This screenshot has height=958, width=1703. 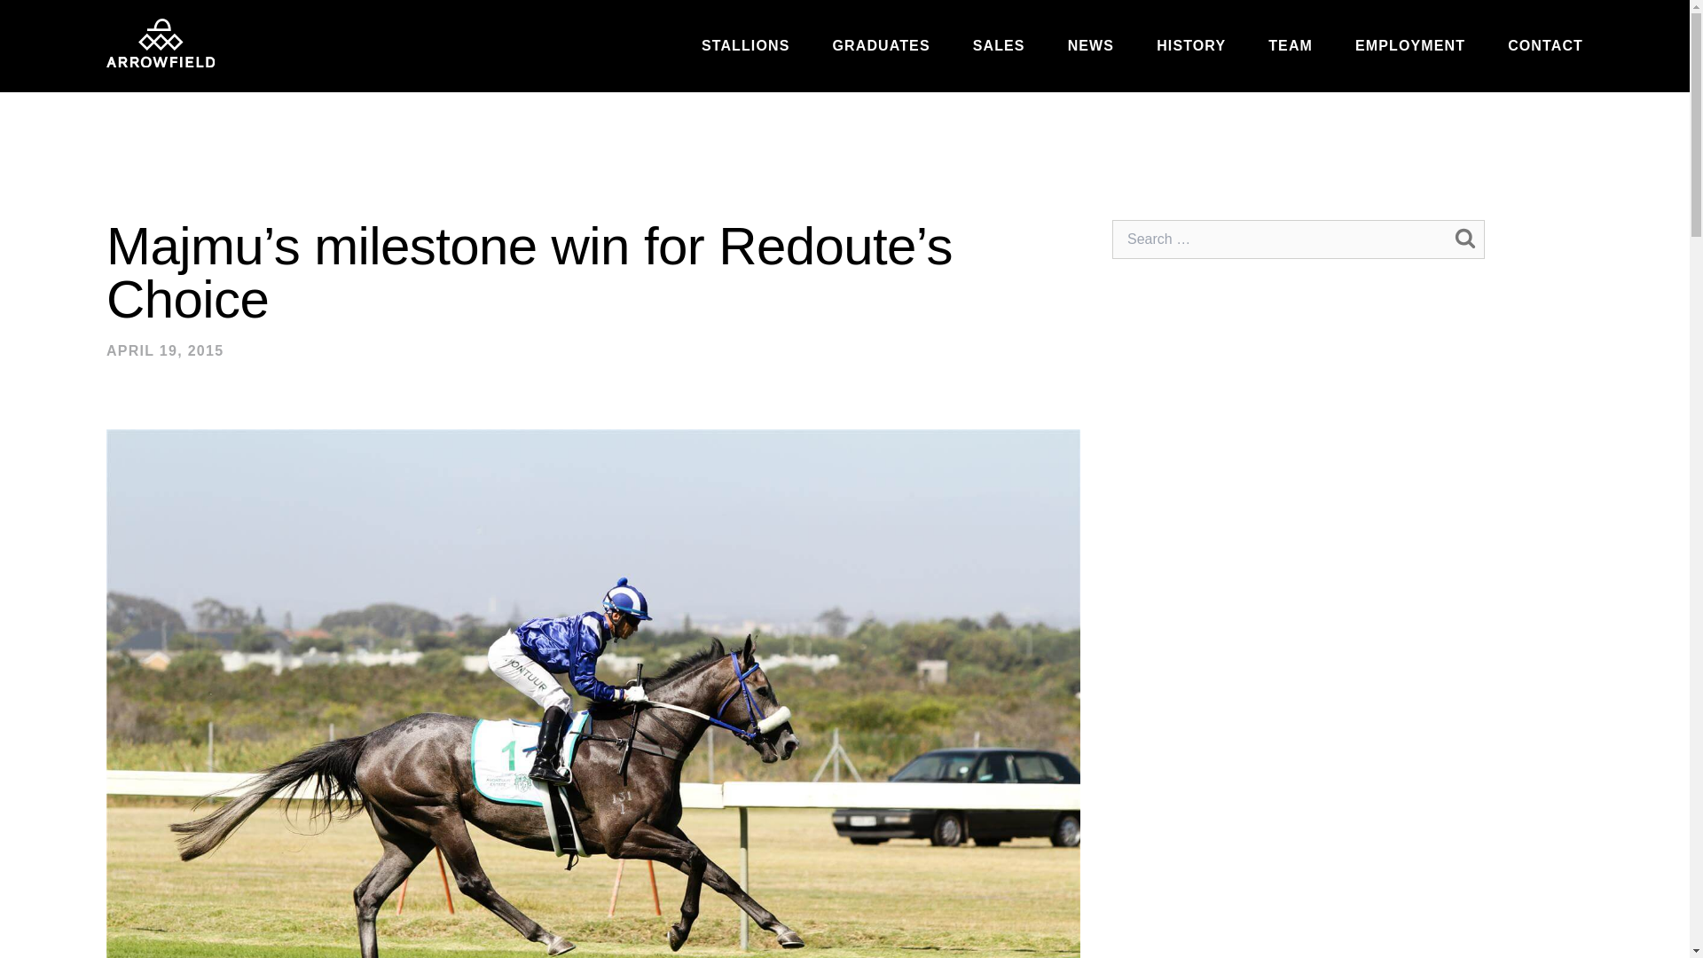 I want to click on SALES, so click(x=999, y=46).